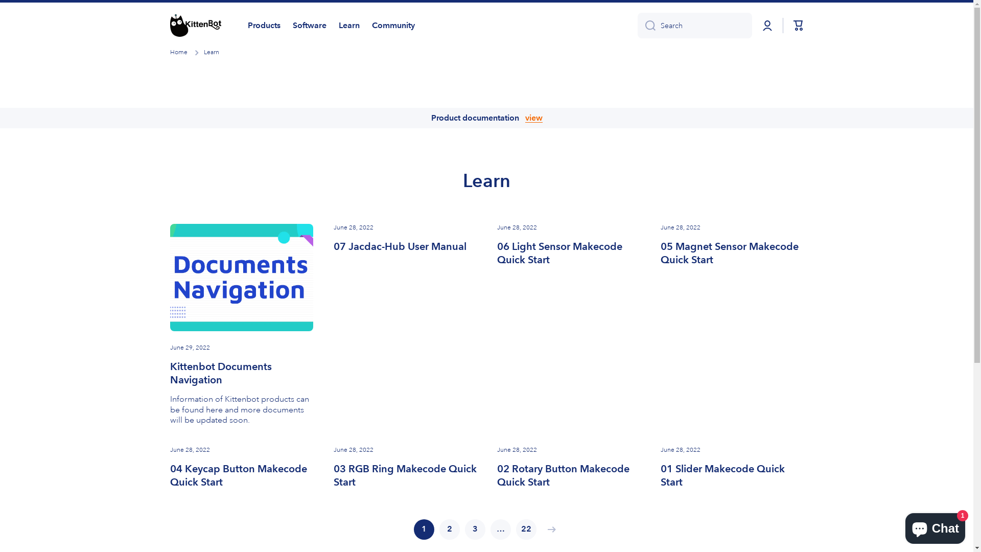  I want to click on 03 RGB Ring Makecode Quick Start, so click(405, 475).